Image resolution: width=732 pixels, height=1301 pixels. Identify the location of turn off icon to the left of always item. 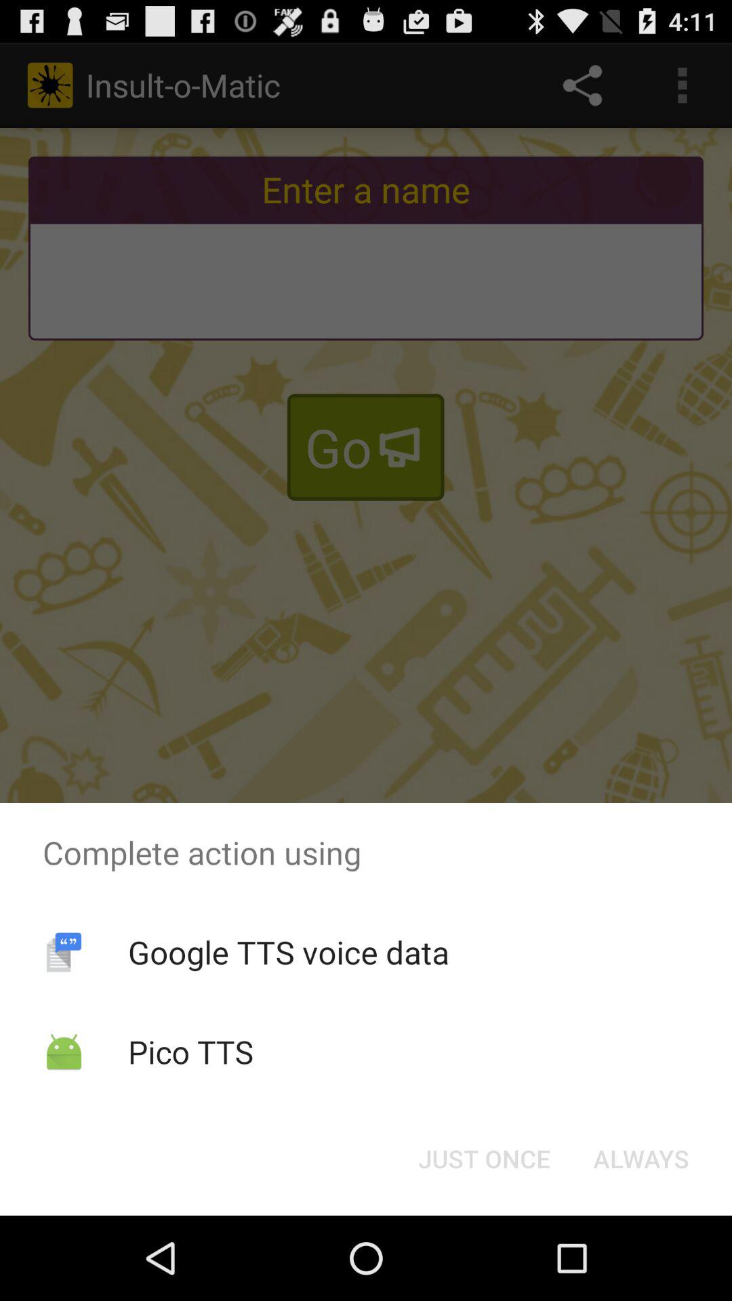
(484, 1159).